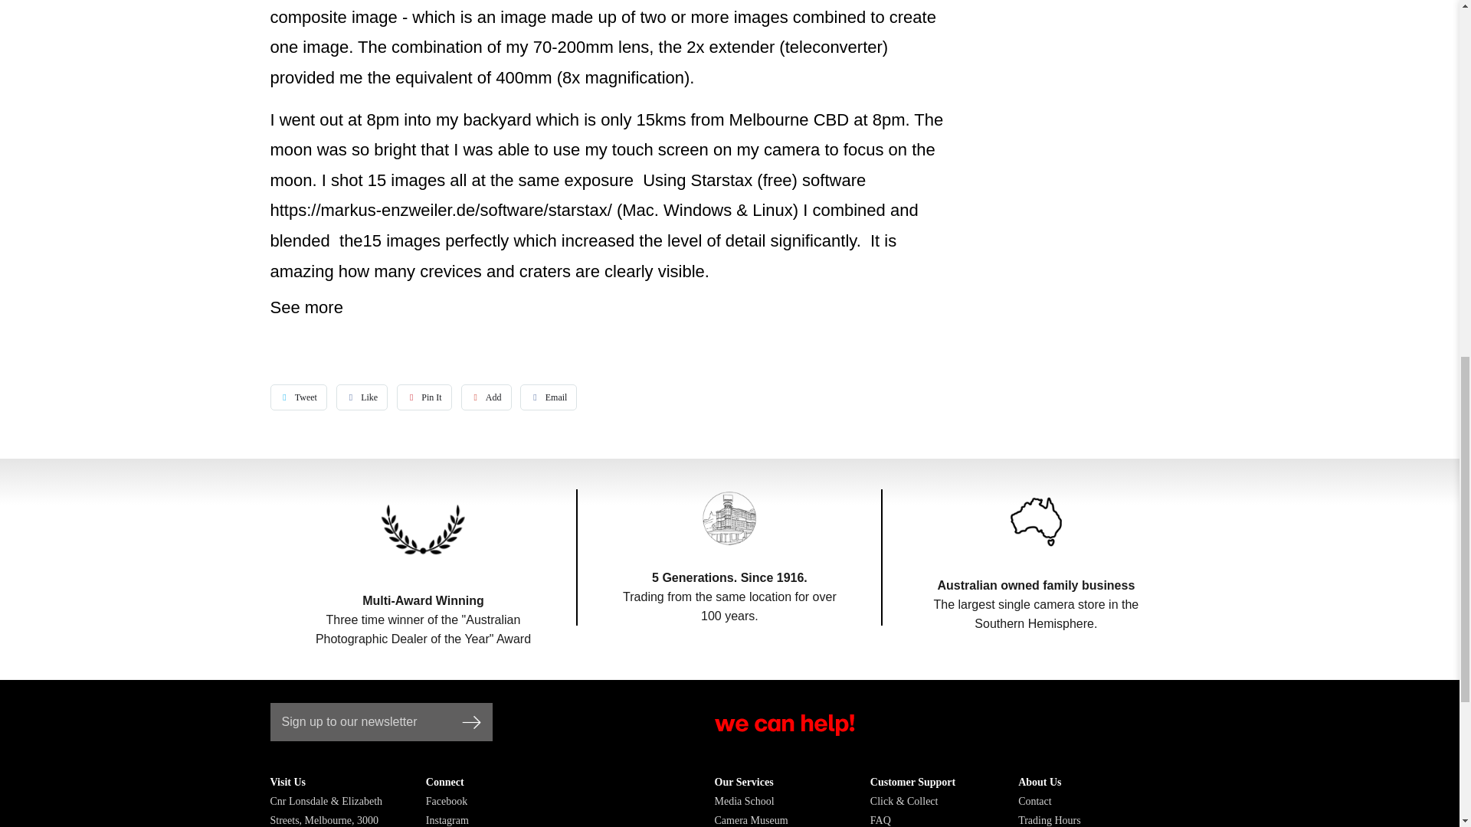 The width and height of the screenshot is (1471, 827). What do you see at coordinates (424, 397) in the screenshot?
I see `Pin It` at bounding box center [424, 397].